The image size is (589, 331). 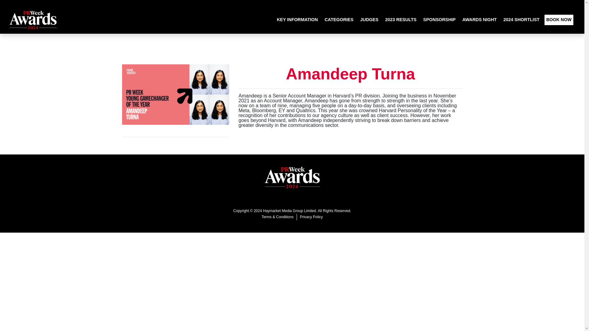 I want to click on KEY INFORMATION, so click(x=297, y=20).